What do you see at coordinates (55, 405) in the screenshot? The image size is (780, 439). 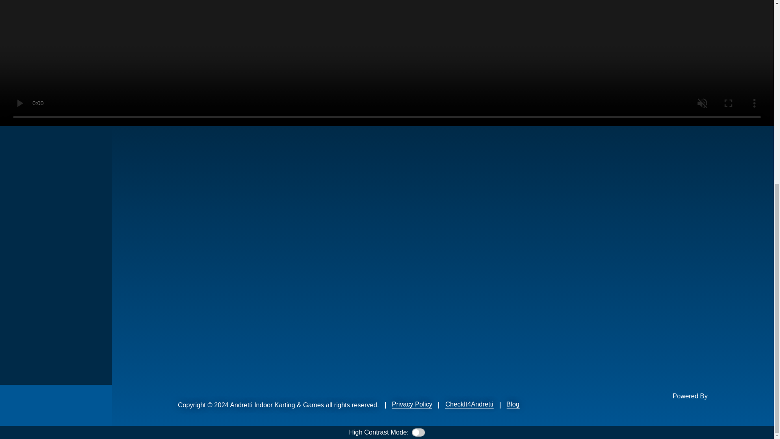 I see `YouTube` at bounding box center [55, 405].